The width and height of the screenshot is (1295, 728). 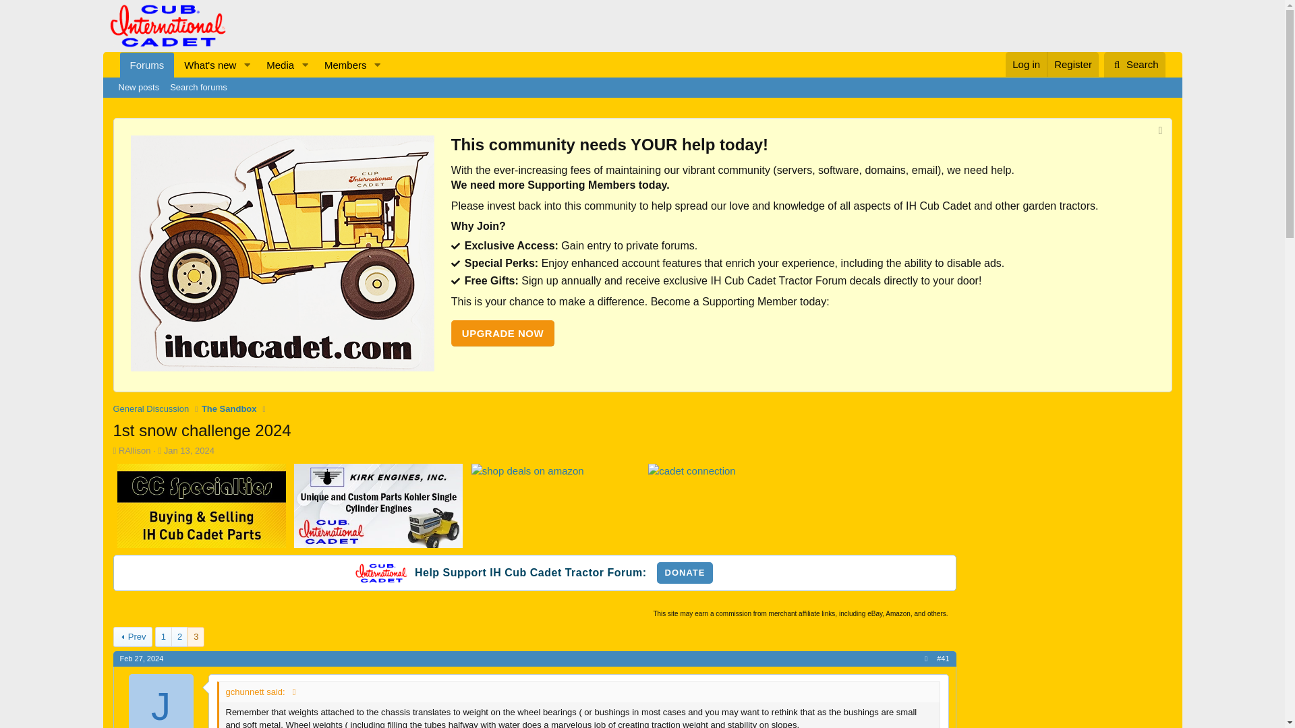 I want to click on Search, so click(x=1026, y=64).